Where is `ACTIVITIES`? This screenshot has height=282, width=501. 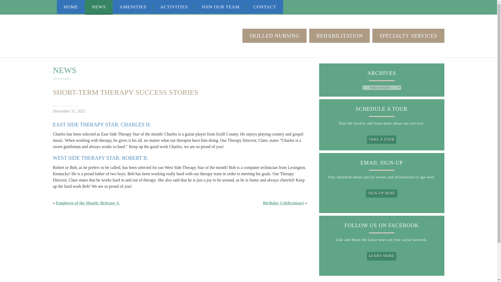
ACTIVITIES is located at coordinates (174, 7).